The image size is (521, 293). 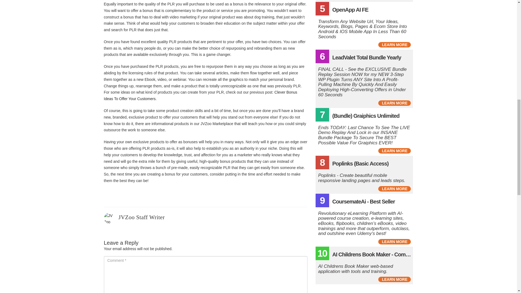 What do you see at coordinates (141, 217) in the screenshot?
I see `JVZoo Staff Writer` at bounding box center [141, 217].